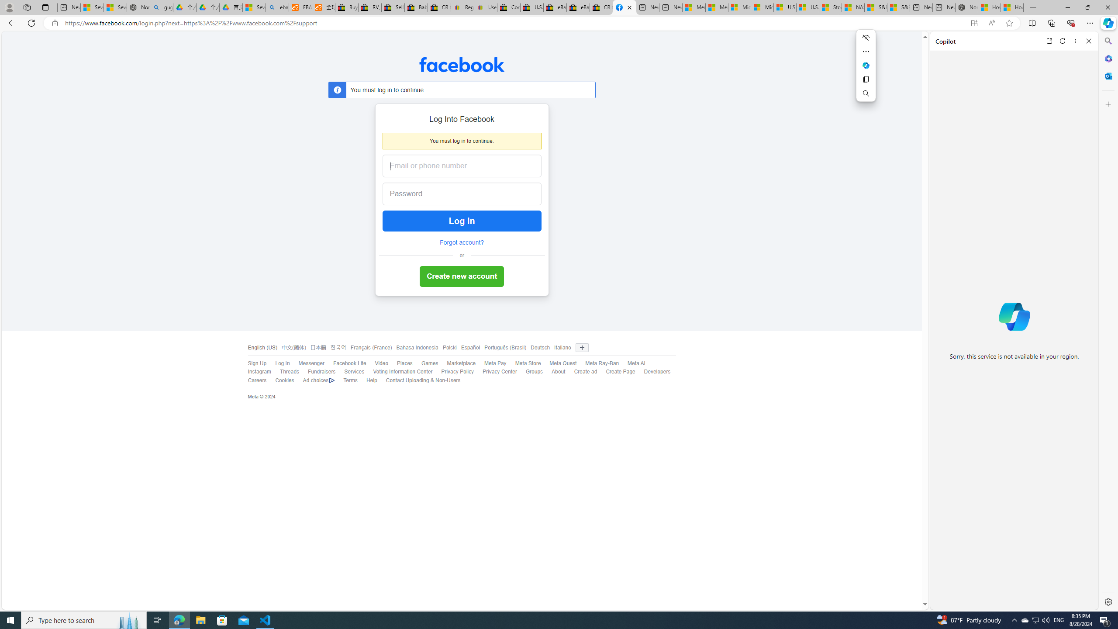 The width and height of the screenshot is (1118, 629). What do you see at coordinates (866, 79) in the screenshot?
I see `Copy` at bounding box center [866, 79].